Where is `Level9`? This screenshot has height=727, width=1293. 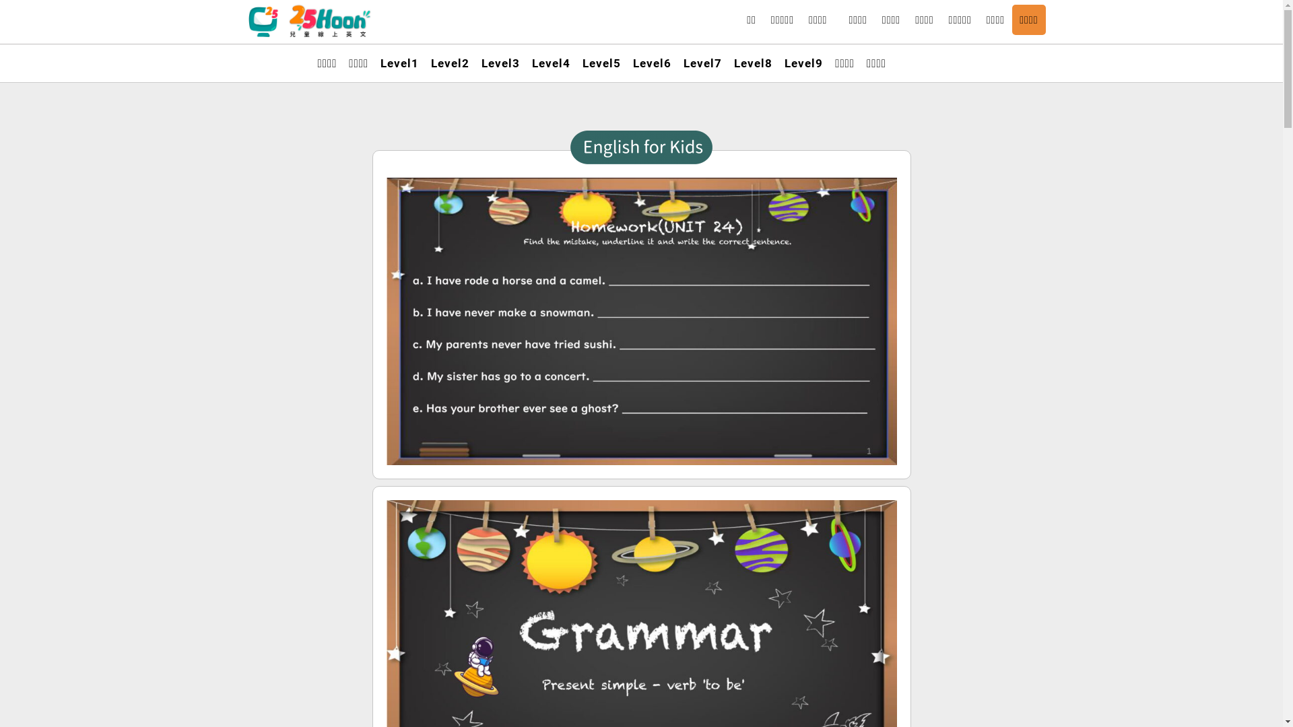 Level9 is located at coordinates (804, 63).